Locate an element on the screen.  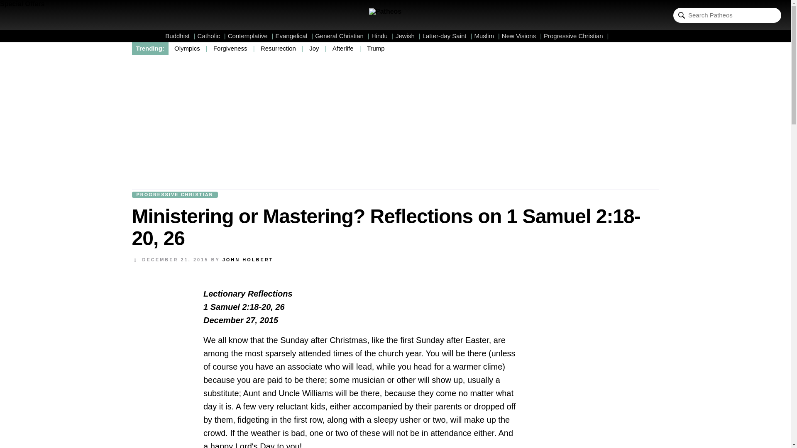
Progressive Christian is located at coordinates (576, 36).